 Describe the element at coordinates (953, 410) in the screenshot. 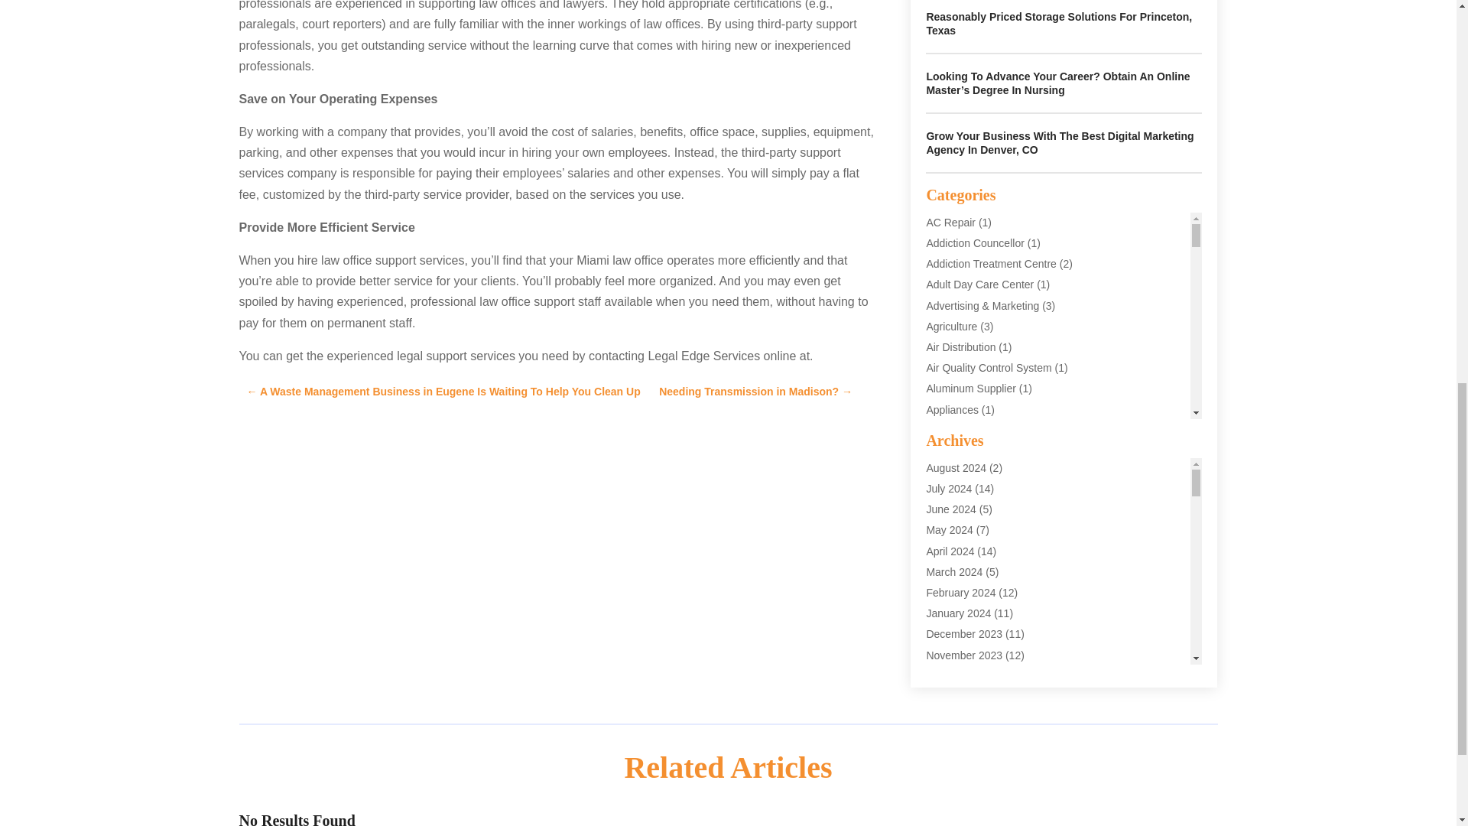

I see `Appliances` at that location.